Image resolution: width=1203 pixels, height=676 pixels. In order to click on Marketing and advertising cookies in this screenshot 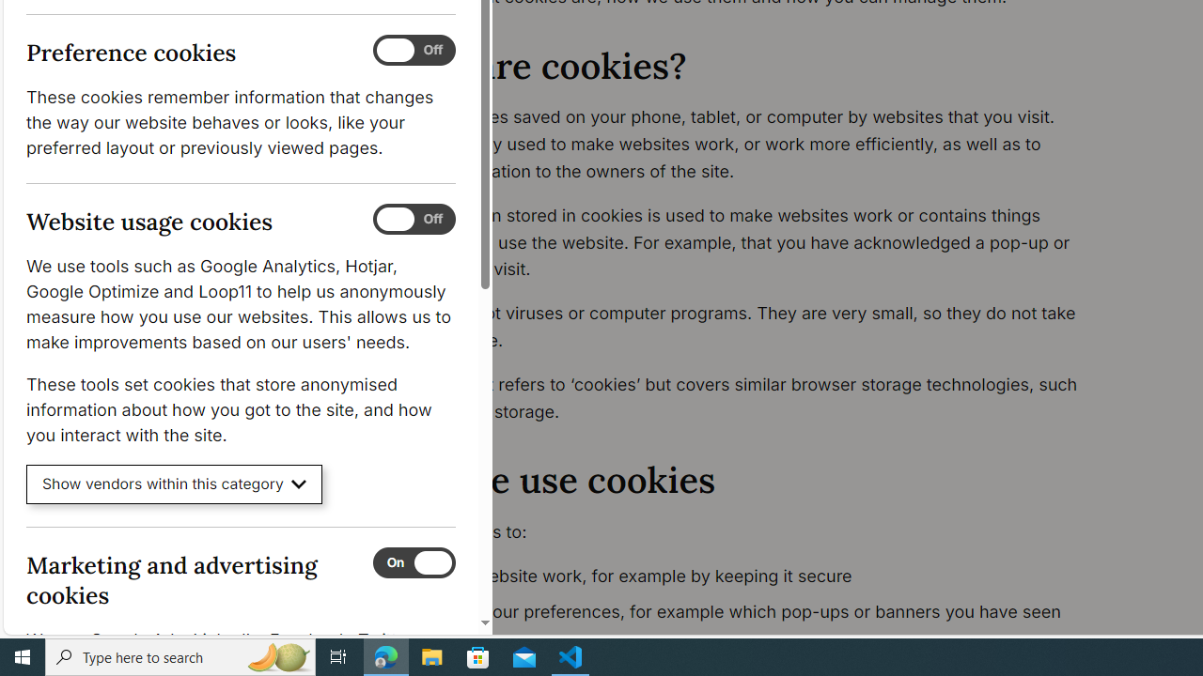, I will do `click(414, 562)`.